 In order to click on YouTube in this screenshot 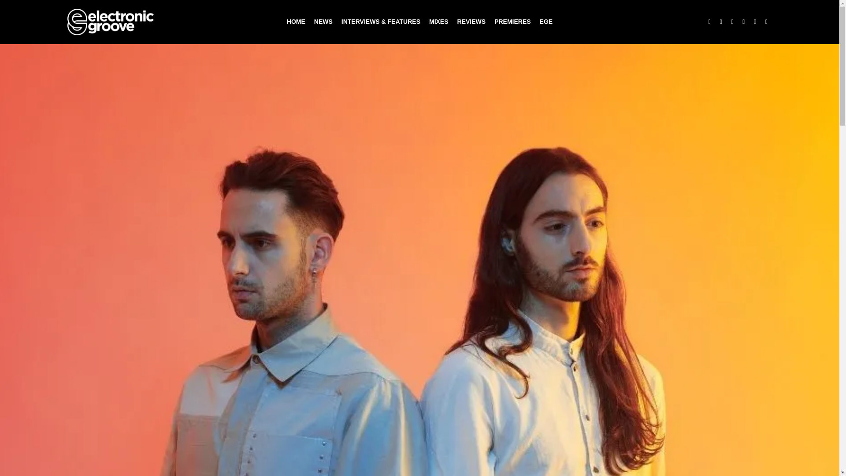, I will do `click(744, 22)`.